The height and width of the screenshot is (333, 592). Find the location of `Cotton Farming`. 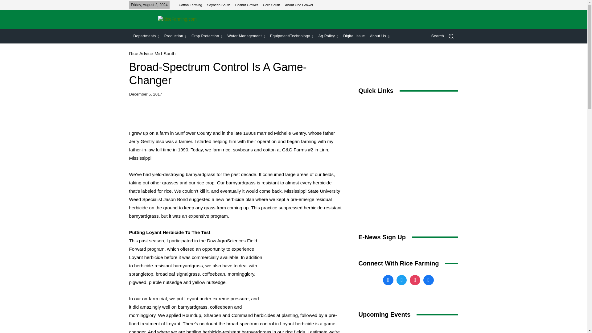

Cotton Farming is located at coordinates (191, 4).